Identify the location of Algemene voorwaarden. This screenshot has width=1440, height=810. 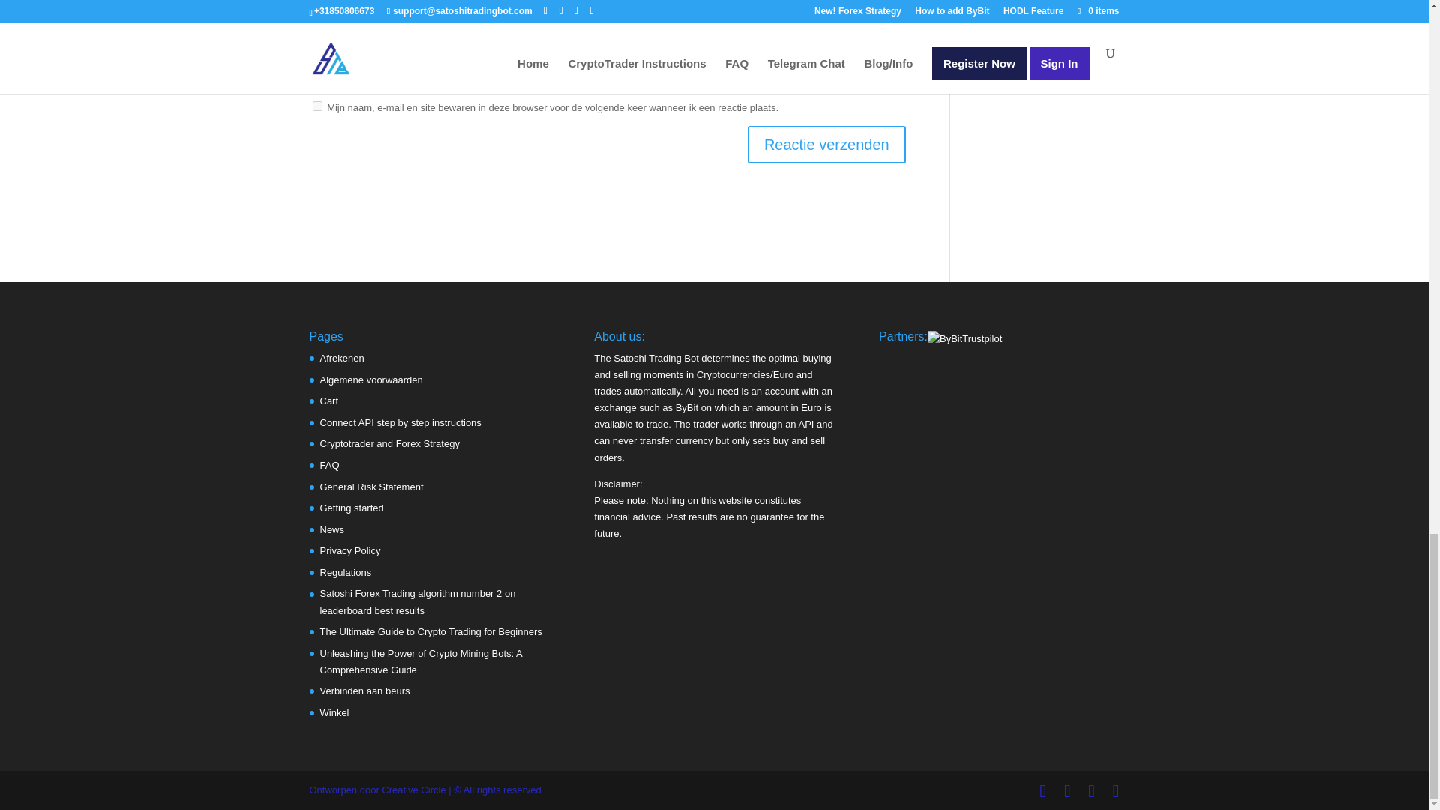
(370, 379).